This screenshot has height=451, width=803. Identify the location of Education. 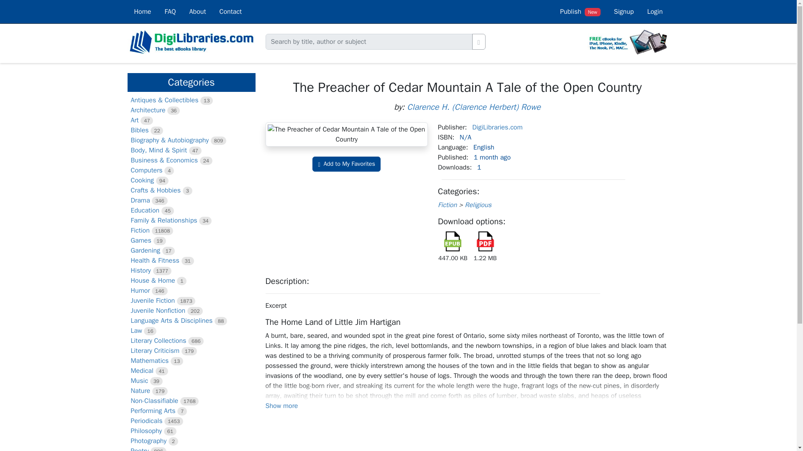
(145, 210).